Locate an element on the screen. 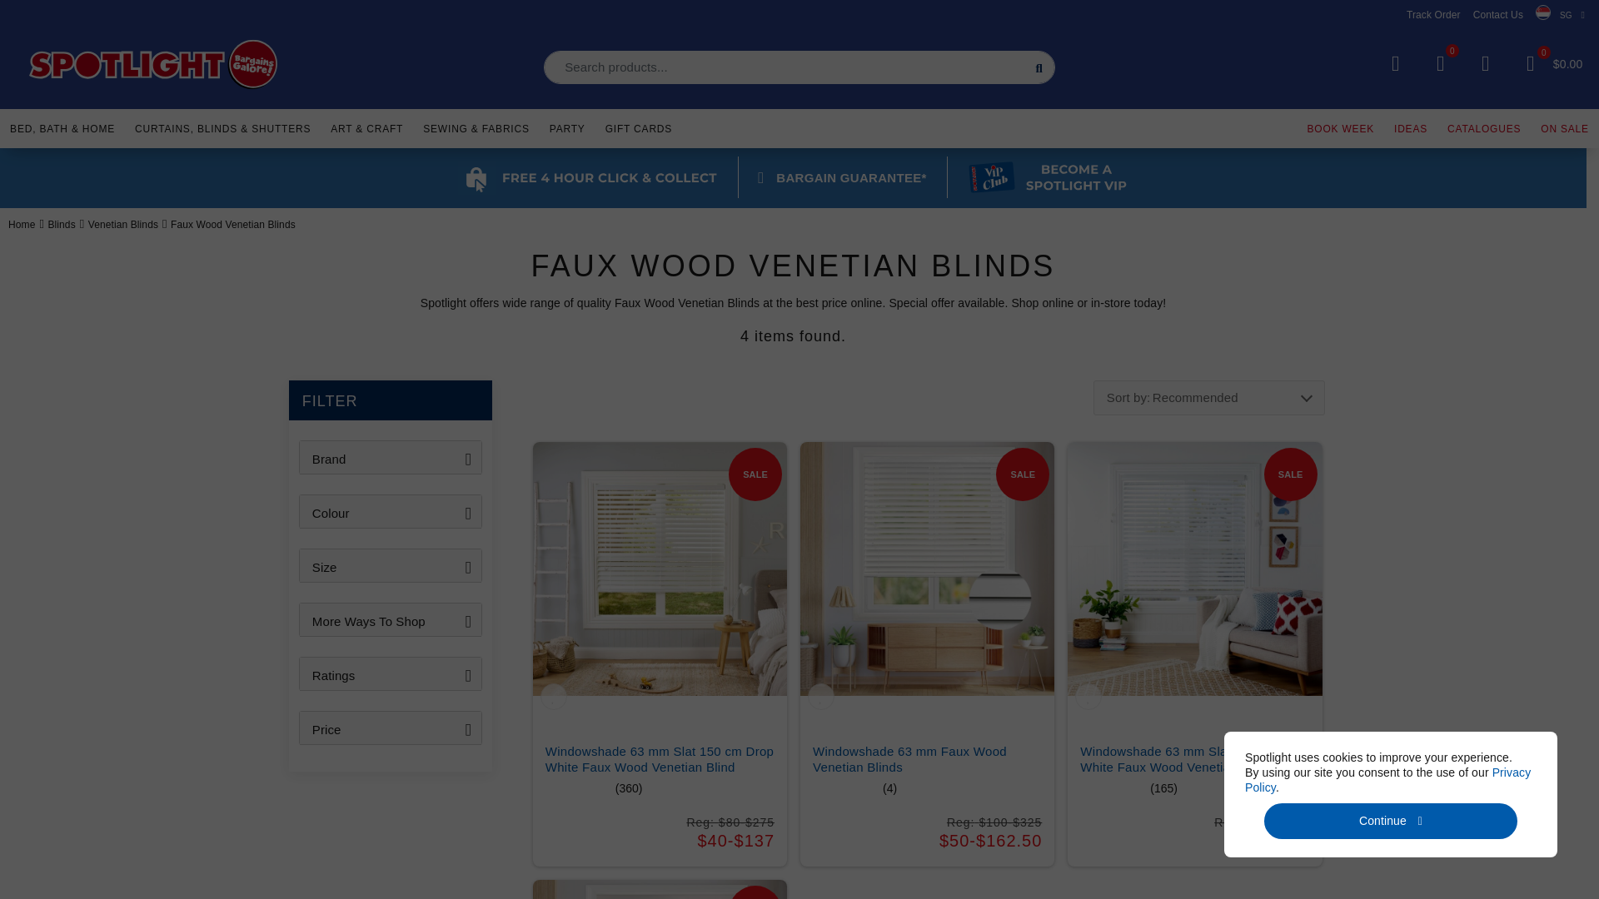  Track Order is located at coordinates (1434, 14).